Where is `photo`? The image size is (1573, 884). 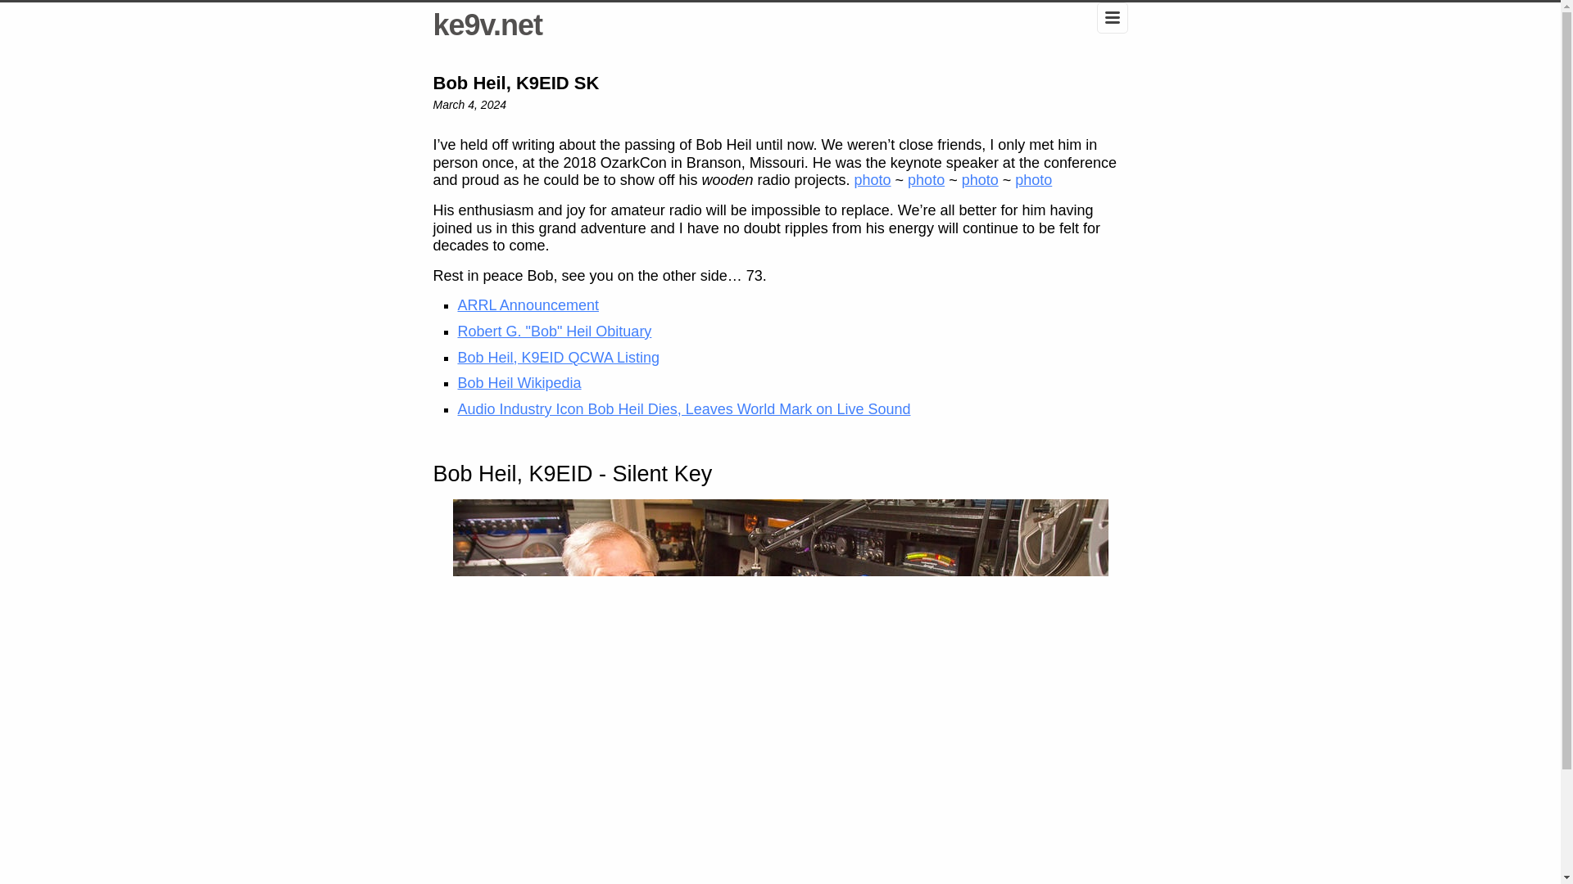 photo is located at coordinates (926, 180).